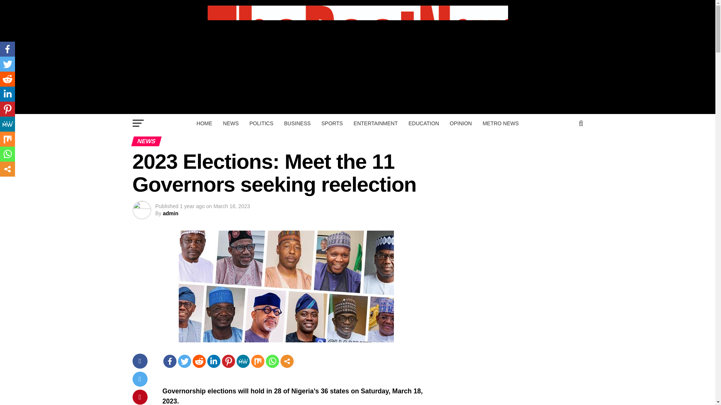 This screenshot has height=405, width=721. Describe the element at coordinates (287, 361) in the screenshot. I see `More` at that location.